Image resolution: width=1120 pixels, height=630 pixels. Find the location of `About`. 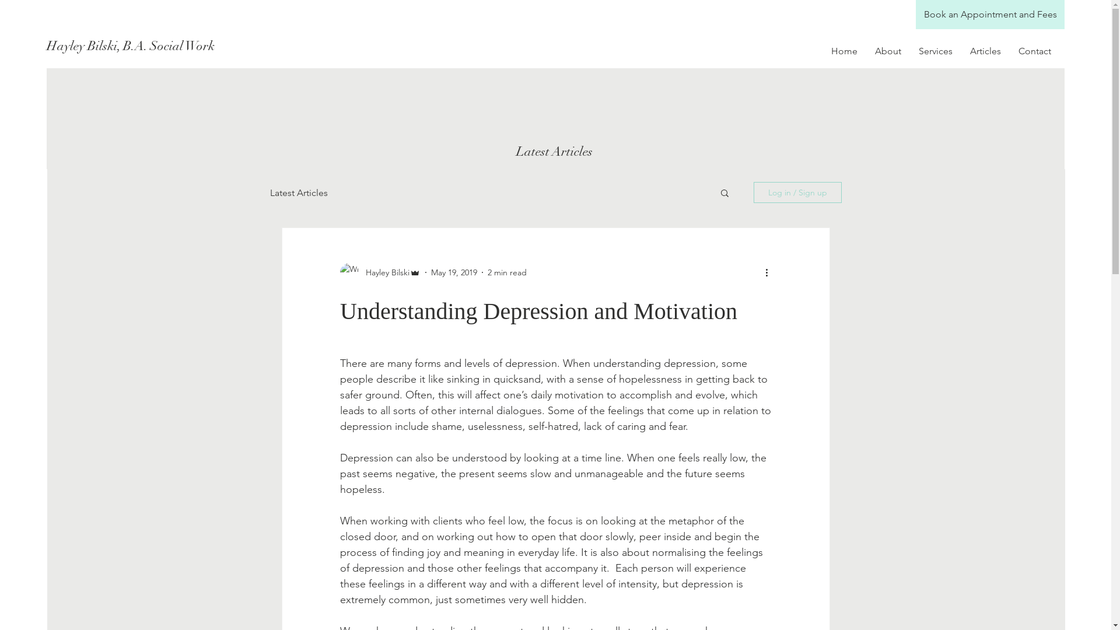

About is located at coordinates (888, 51).